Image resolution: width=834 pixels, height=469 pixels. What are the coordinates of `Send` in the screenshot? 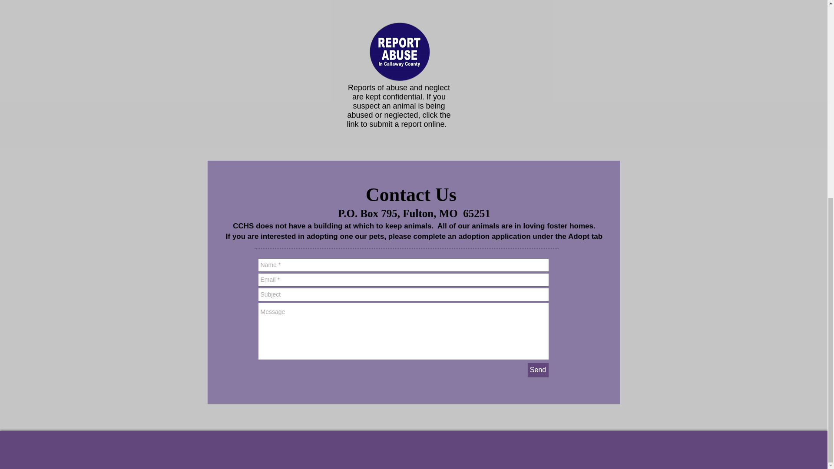 It's located at (537, 370).